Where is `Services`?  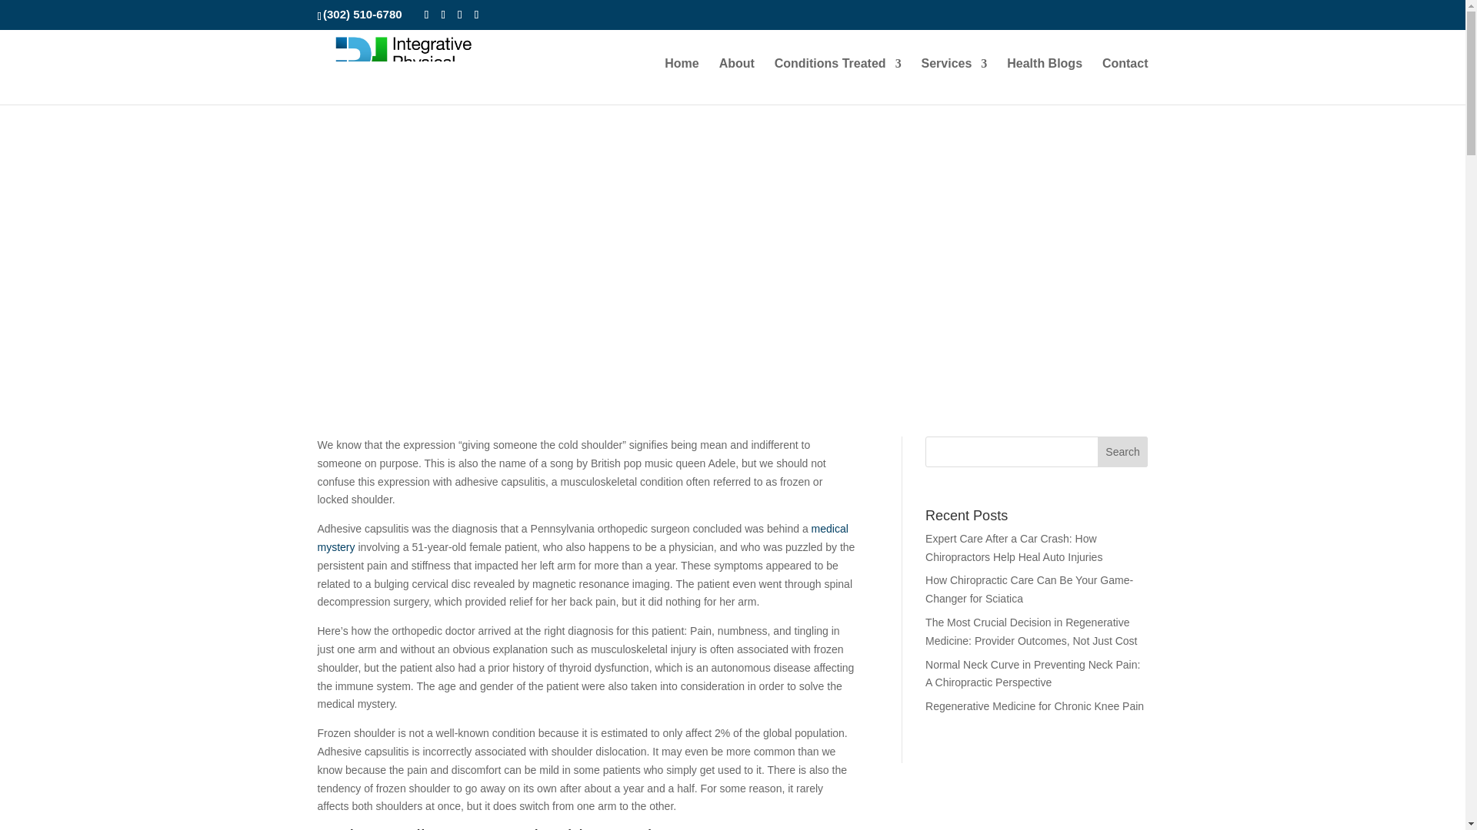 Services is located at coordinates (955, 81).